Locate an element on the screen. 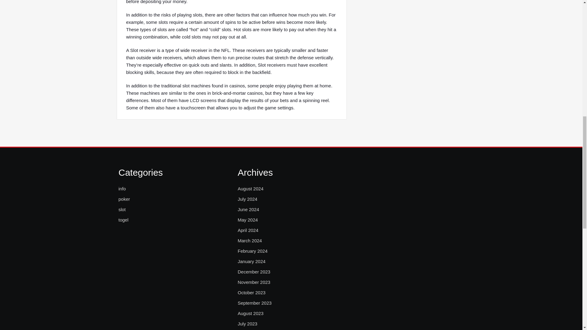  poker is located at coordinates (124, 199).